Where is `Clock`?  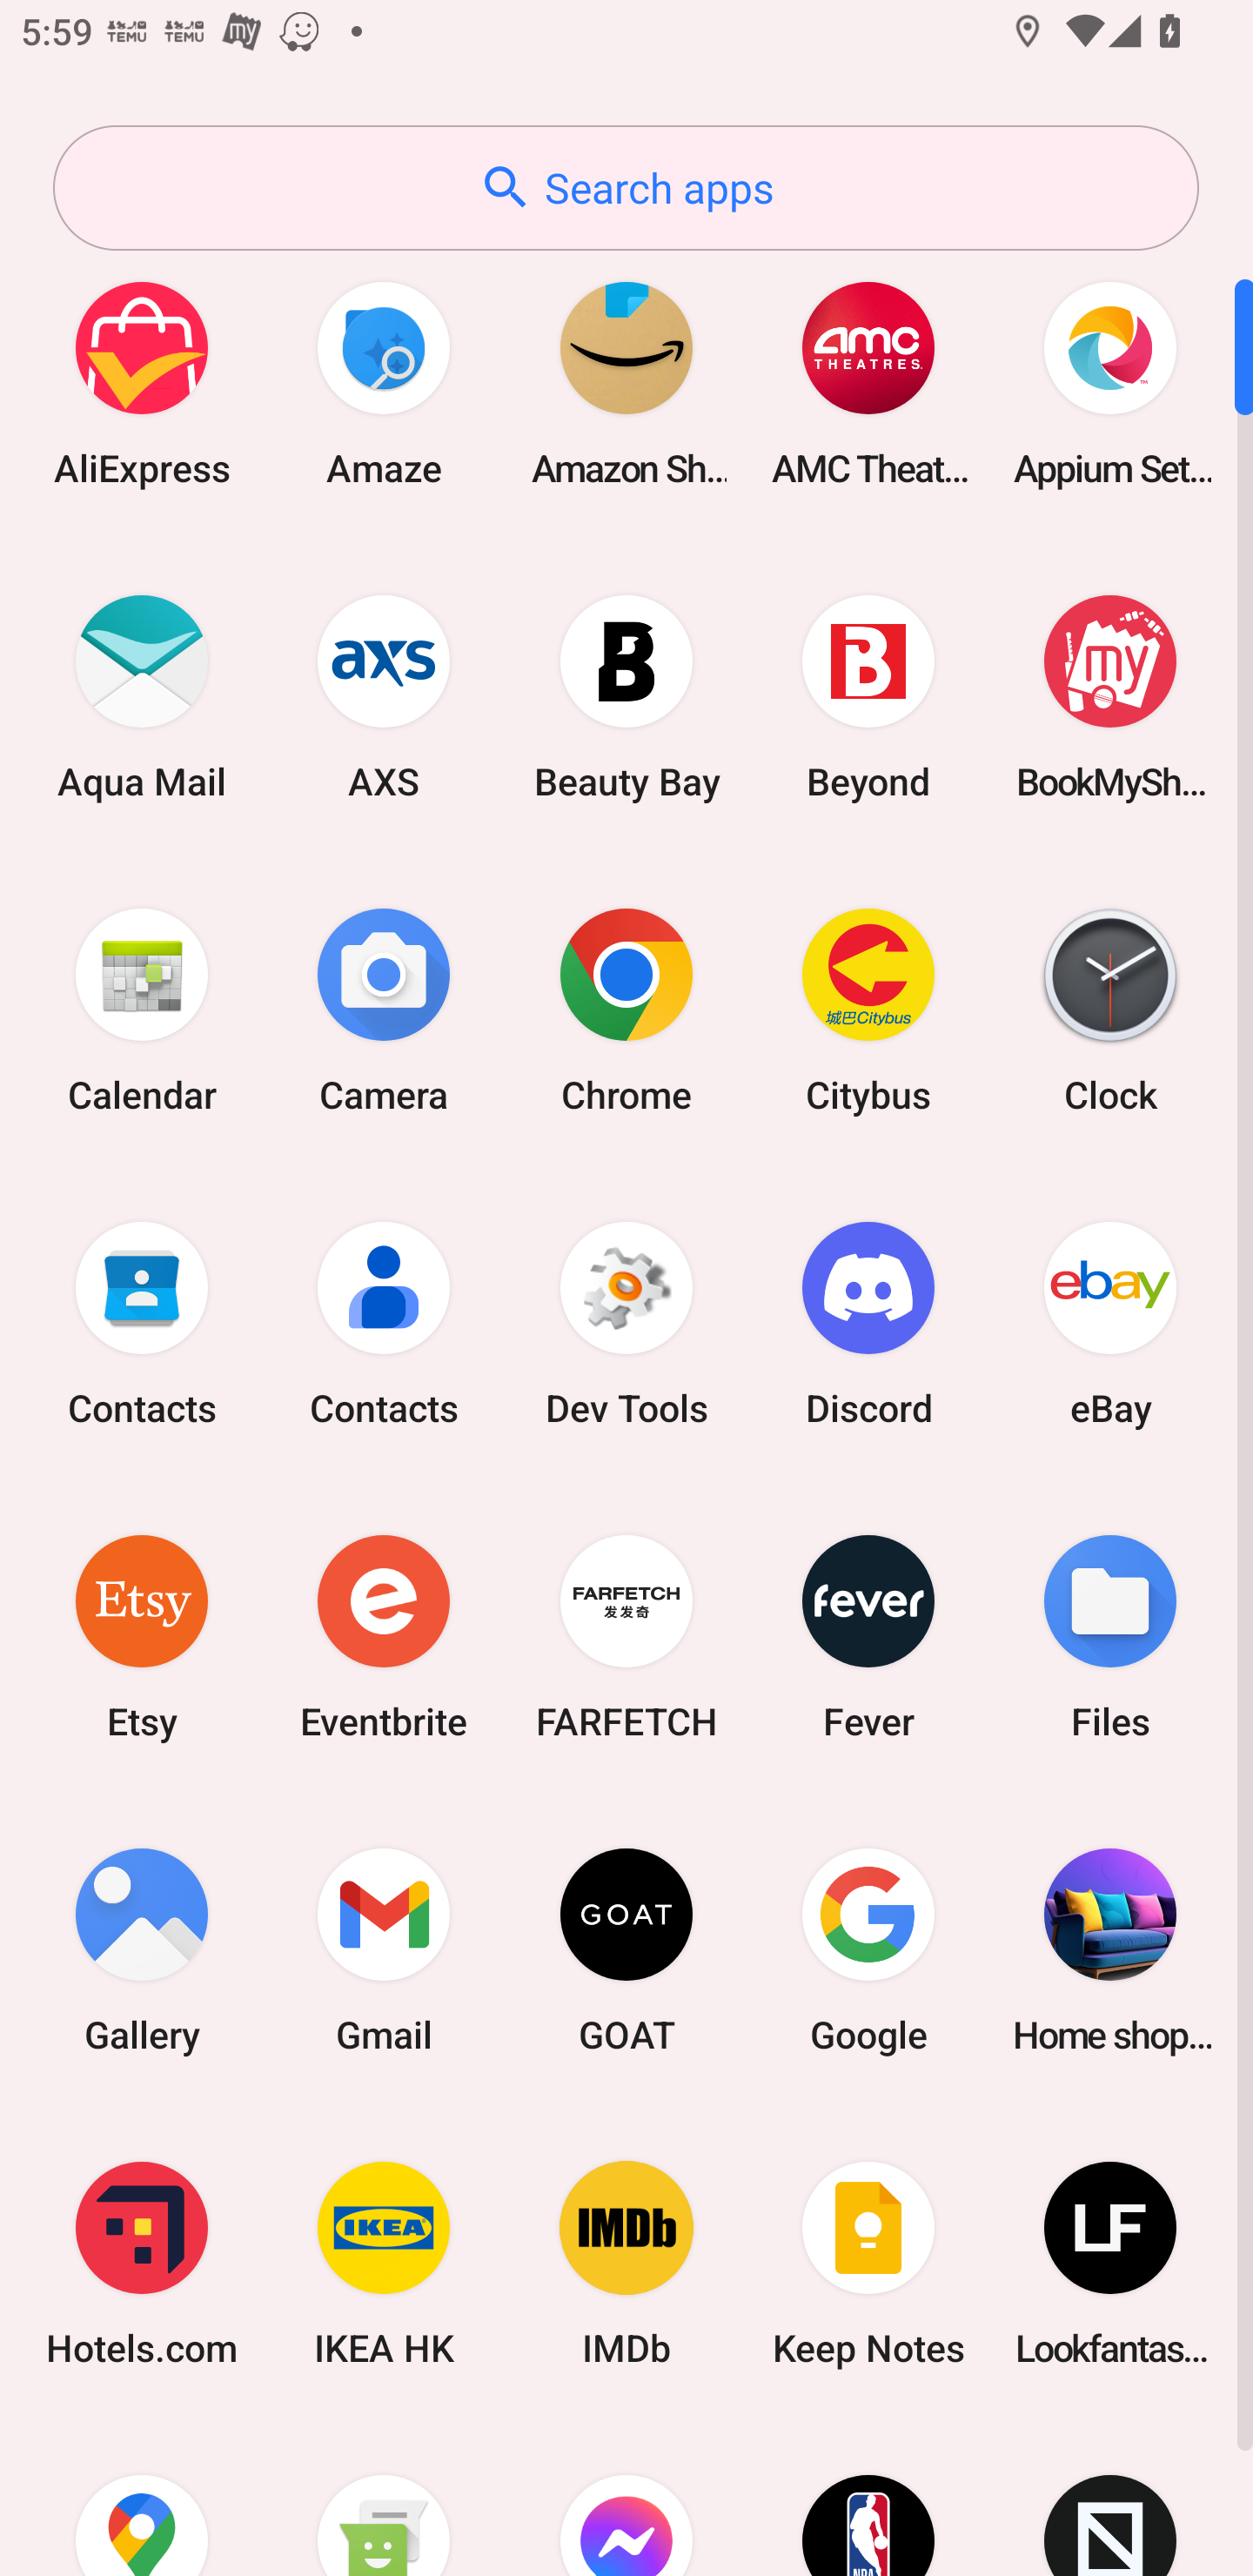
Clock is located at coordinates (1110, 1010).